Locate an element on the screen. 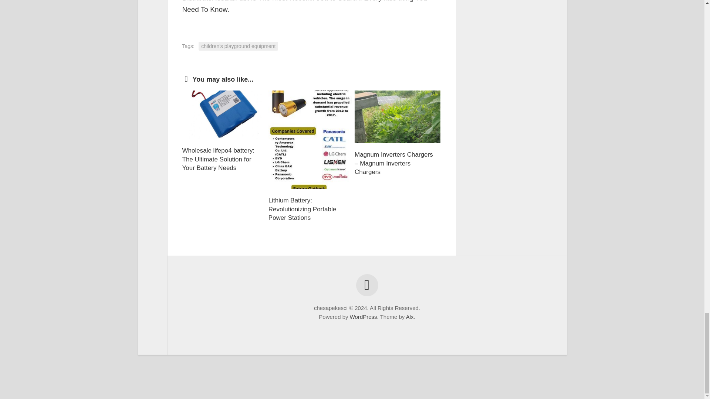 This screenshot has height=399, width=710. WordPress is located at coordinates (363, 317).